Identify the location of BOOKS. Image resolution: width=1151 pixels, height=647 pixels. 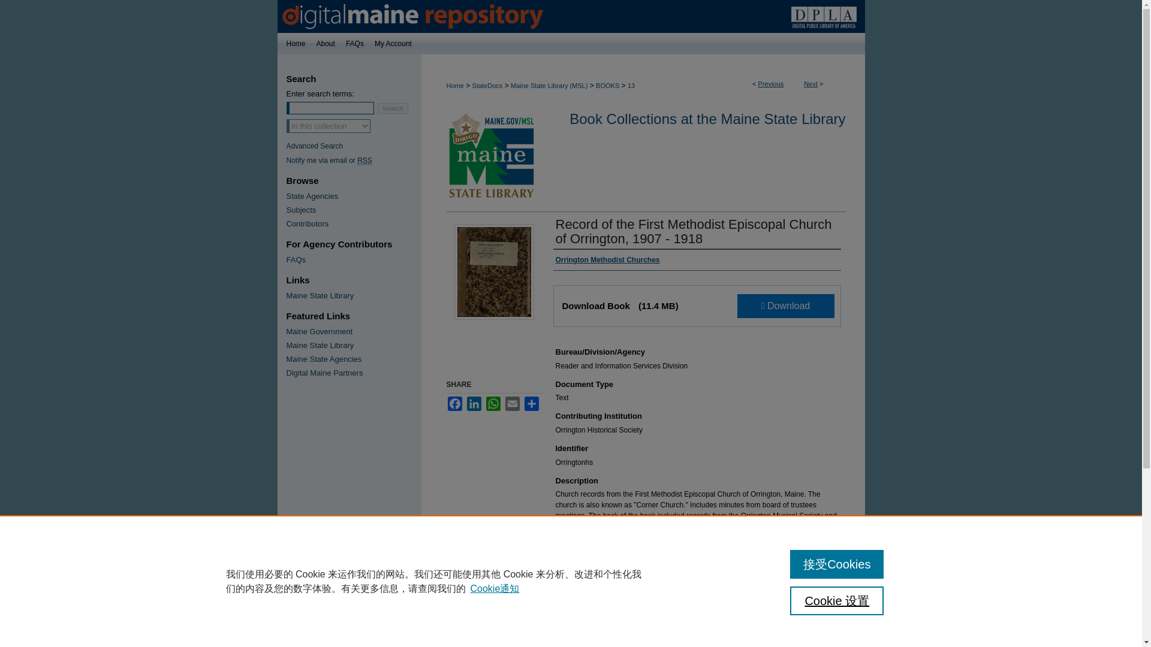
(607, 86).